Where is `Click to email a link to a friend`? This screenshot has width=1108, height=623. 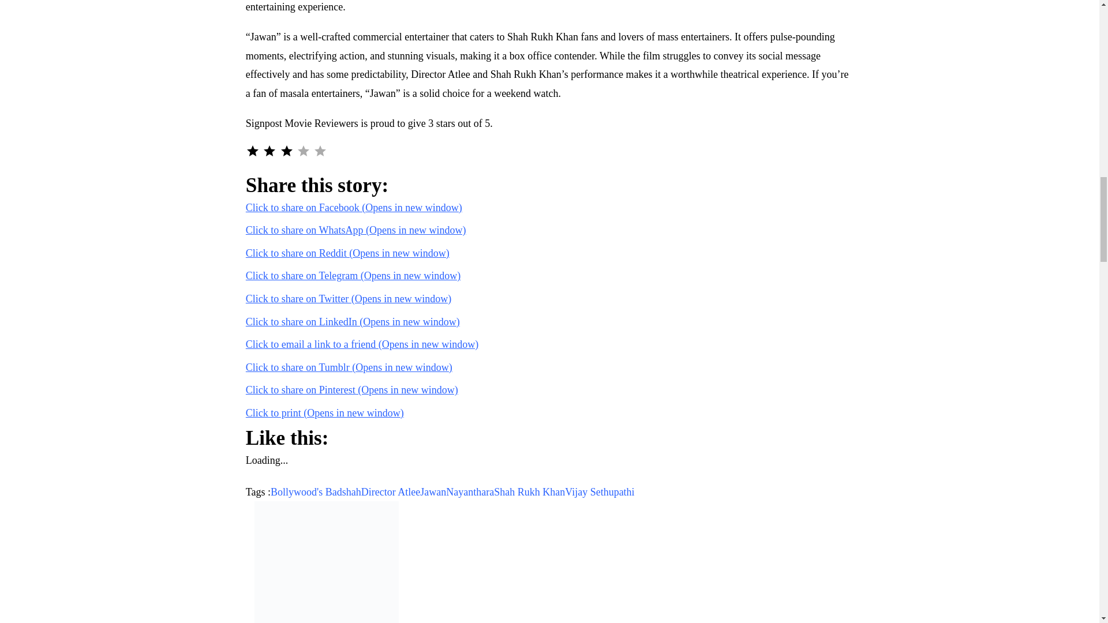 Click to email a link to a friend is located at coordinates (362, 344).